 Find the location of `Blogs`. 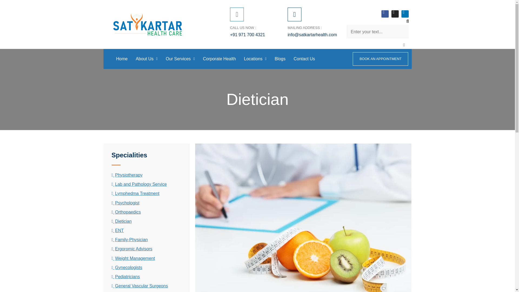

Blogs is located at coordinates (280, 59).